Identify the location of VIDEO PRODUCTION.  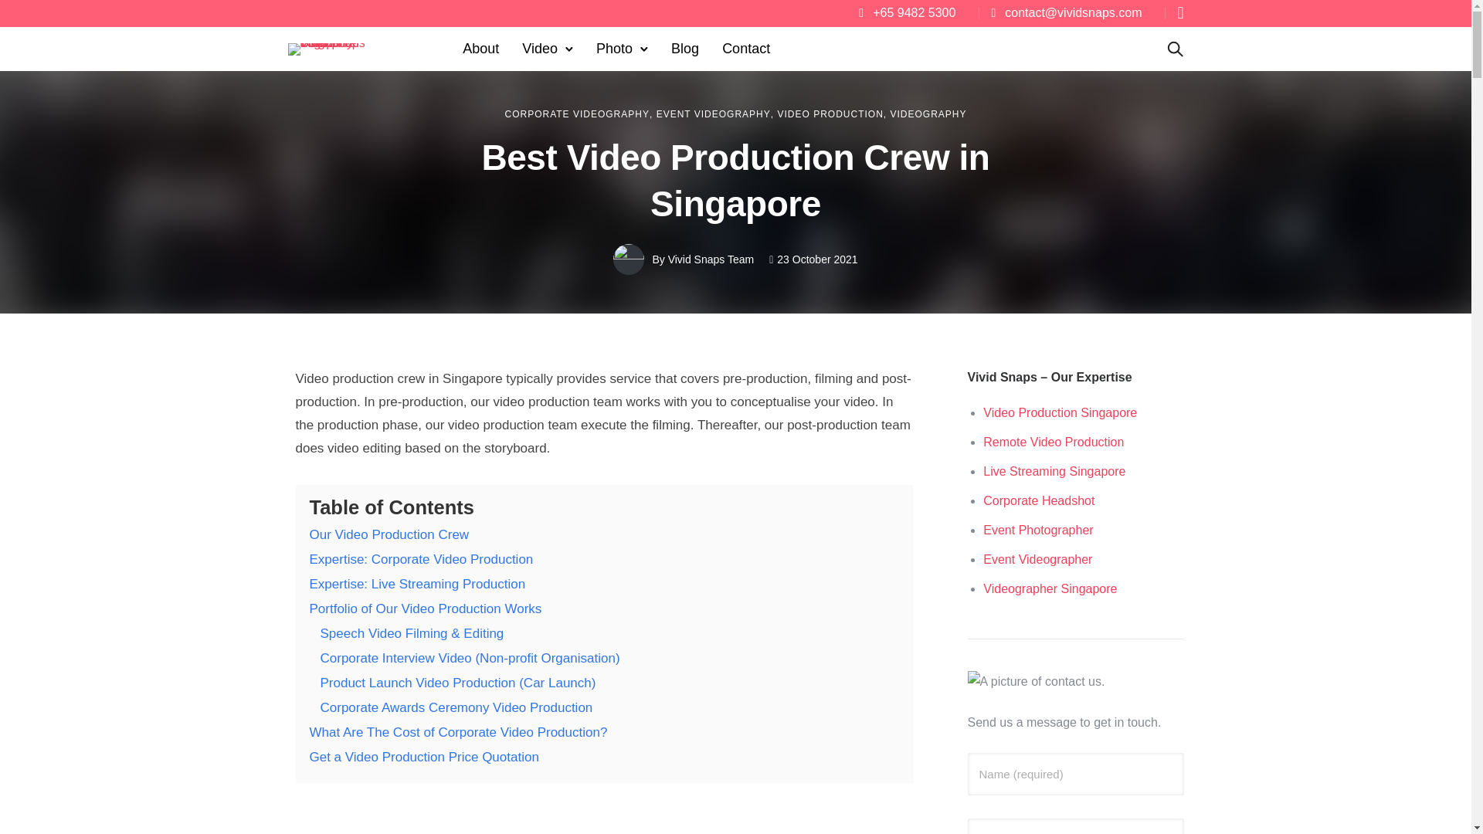
(830, 114).